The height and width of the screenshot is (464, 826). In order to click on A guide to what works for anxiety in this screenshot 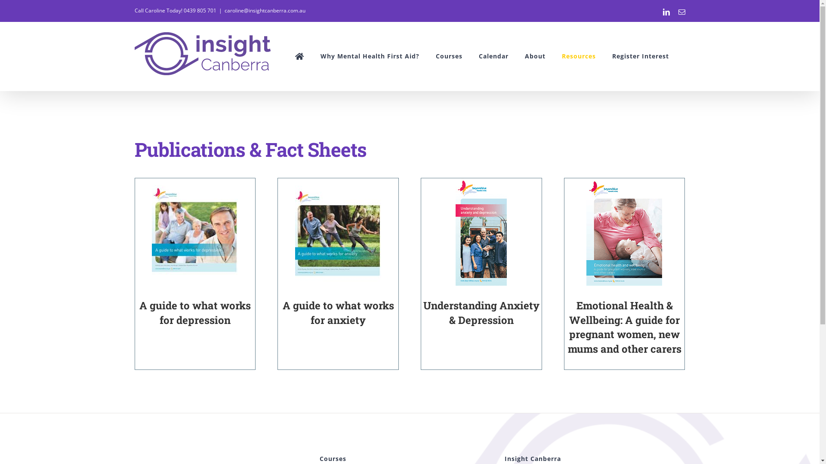, I will do `click(338, 313)`.